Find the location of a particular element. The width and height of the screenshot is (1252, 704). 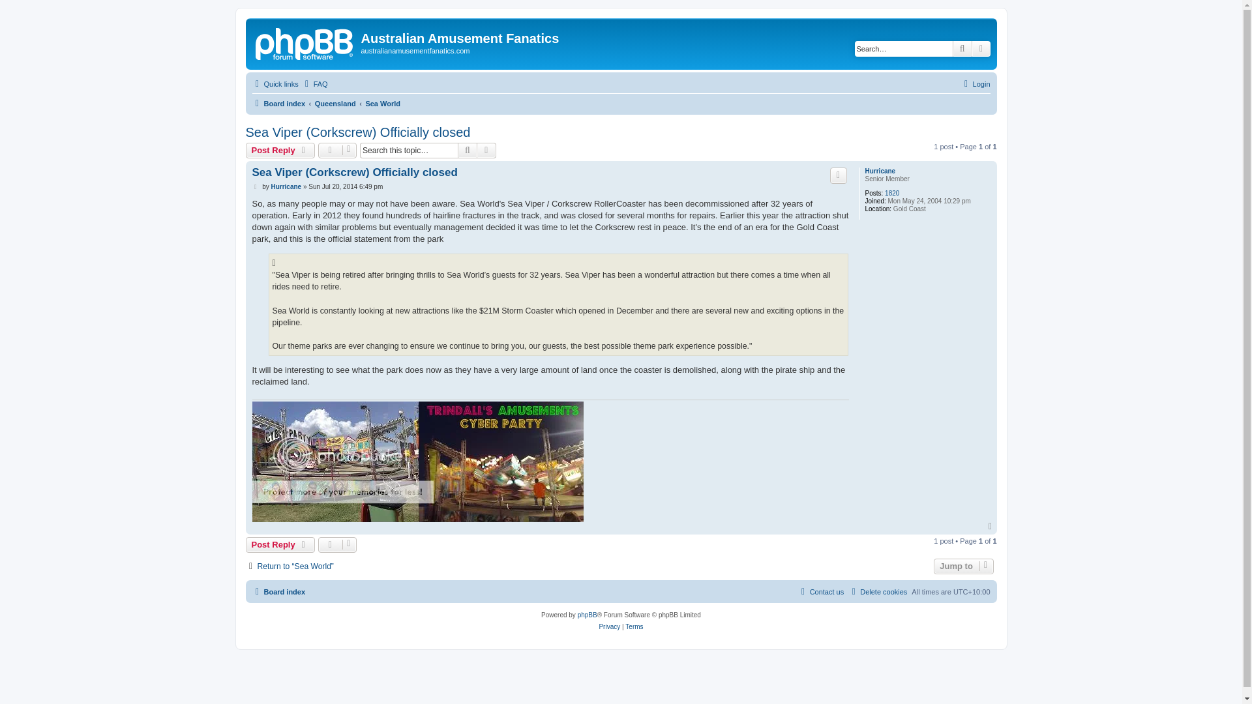

Advanced search is located at coordinates (486, 151).